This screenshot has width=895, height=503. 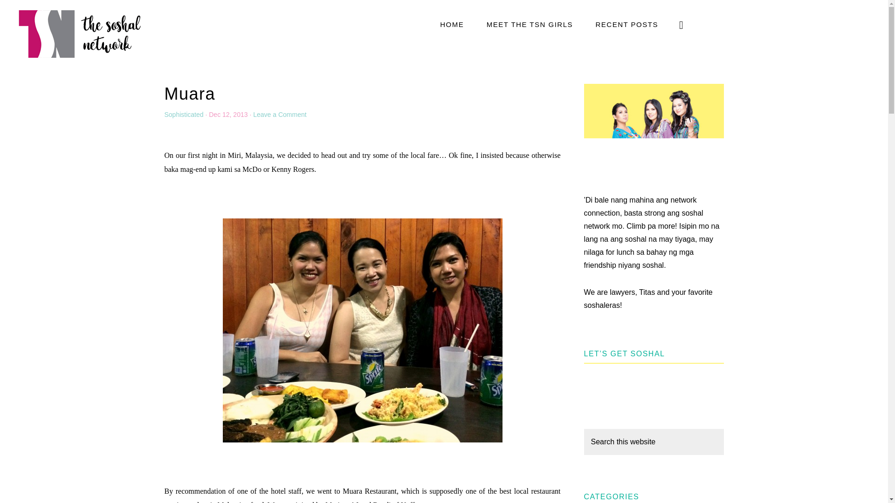 I want to click on Leave a Comment, so click(x=280, y=114).